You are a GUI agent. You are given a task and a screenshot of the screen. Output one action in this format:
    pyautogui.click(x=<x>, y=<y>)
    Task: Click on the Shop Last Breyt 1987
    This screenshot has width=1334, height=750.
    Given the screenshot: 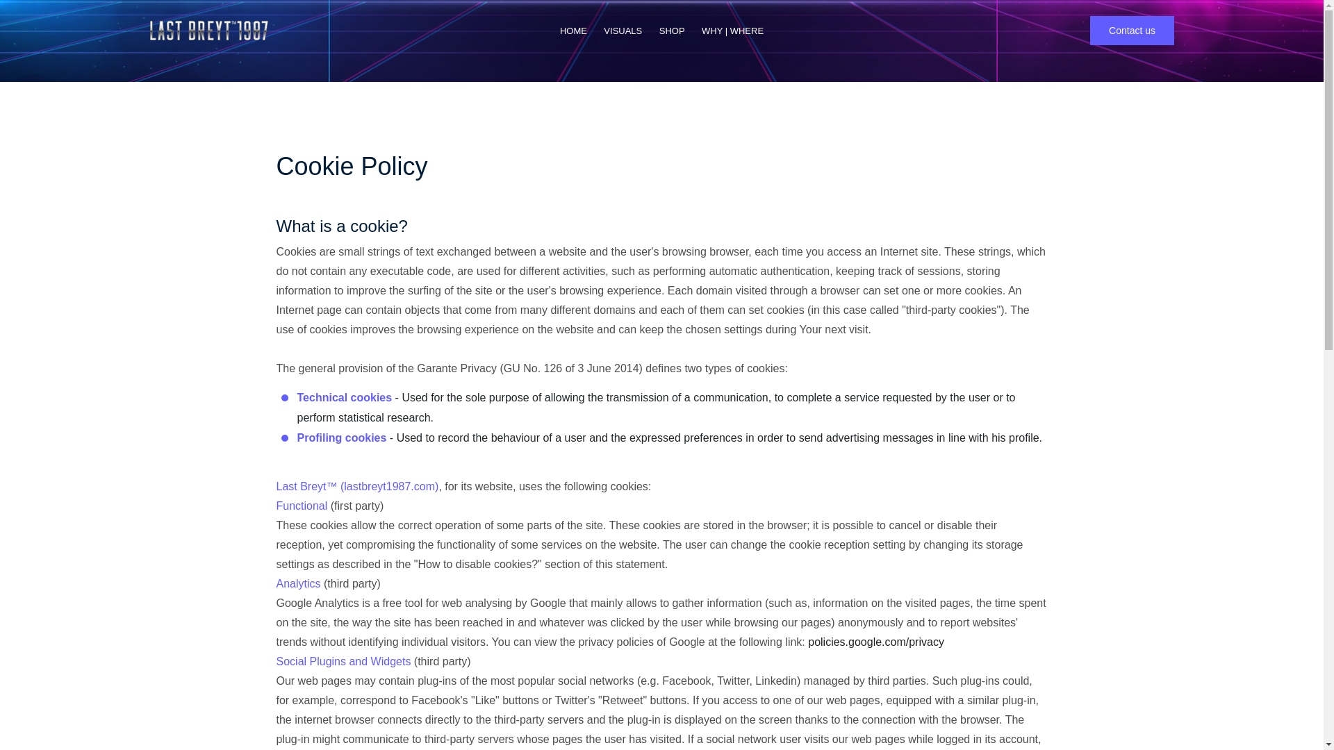 What is the action you would take?
    pyautogui.click(x=672, y=31)
    